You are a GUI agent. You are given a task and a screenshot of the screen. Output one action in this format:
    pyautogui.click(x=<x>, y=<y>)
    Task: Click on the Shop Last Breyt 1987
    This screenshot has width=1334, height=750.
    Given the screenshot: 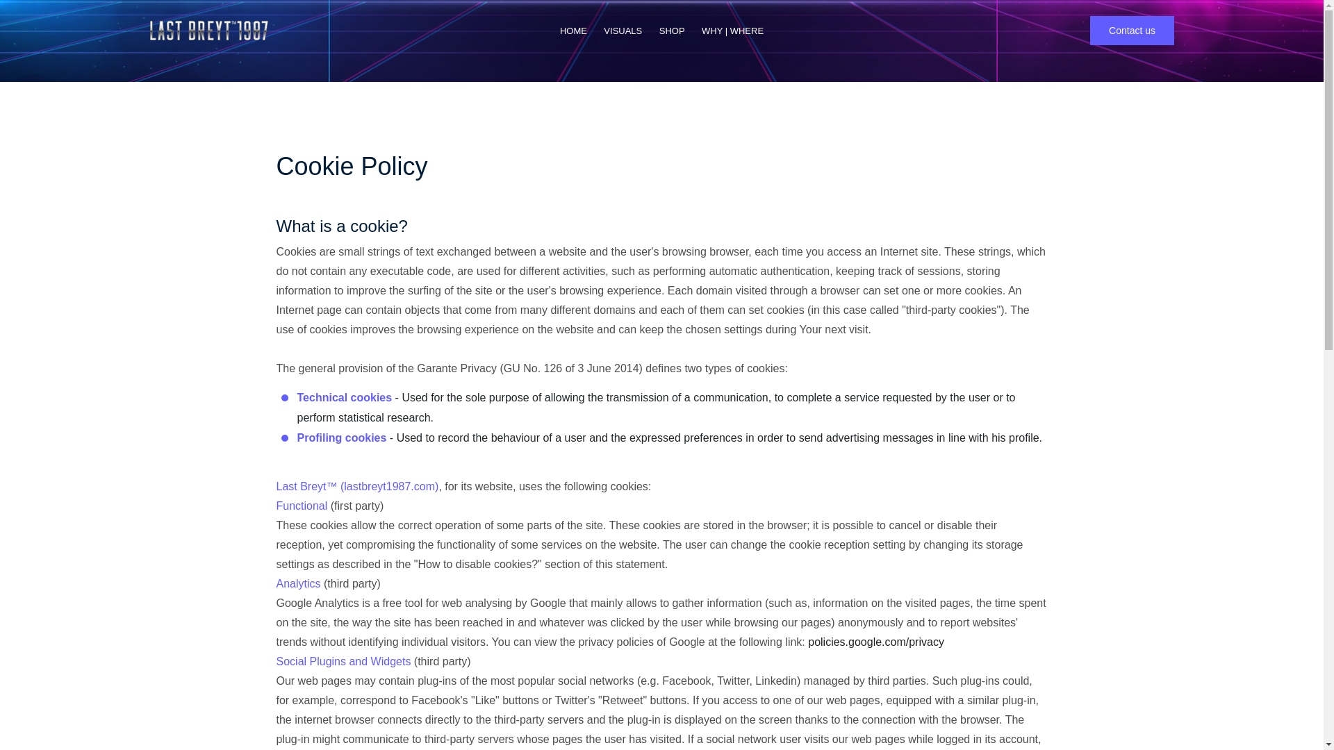 What is the action you would take?
    pyautogui.click(x=672, y=31)
    